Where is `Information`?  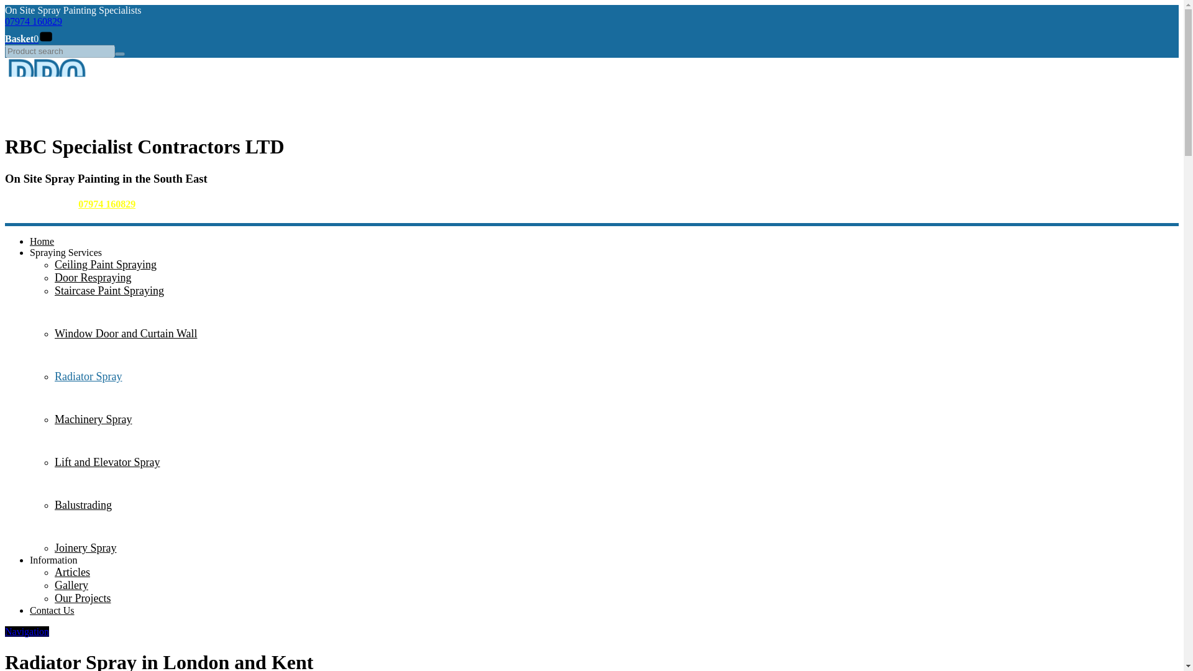 Information is located at coordinates (53, 560).